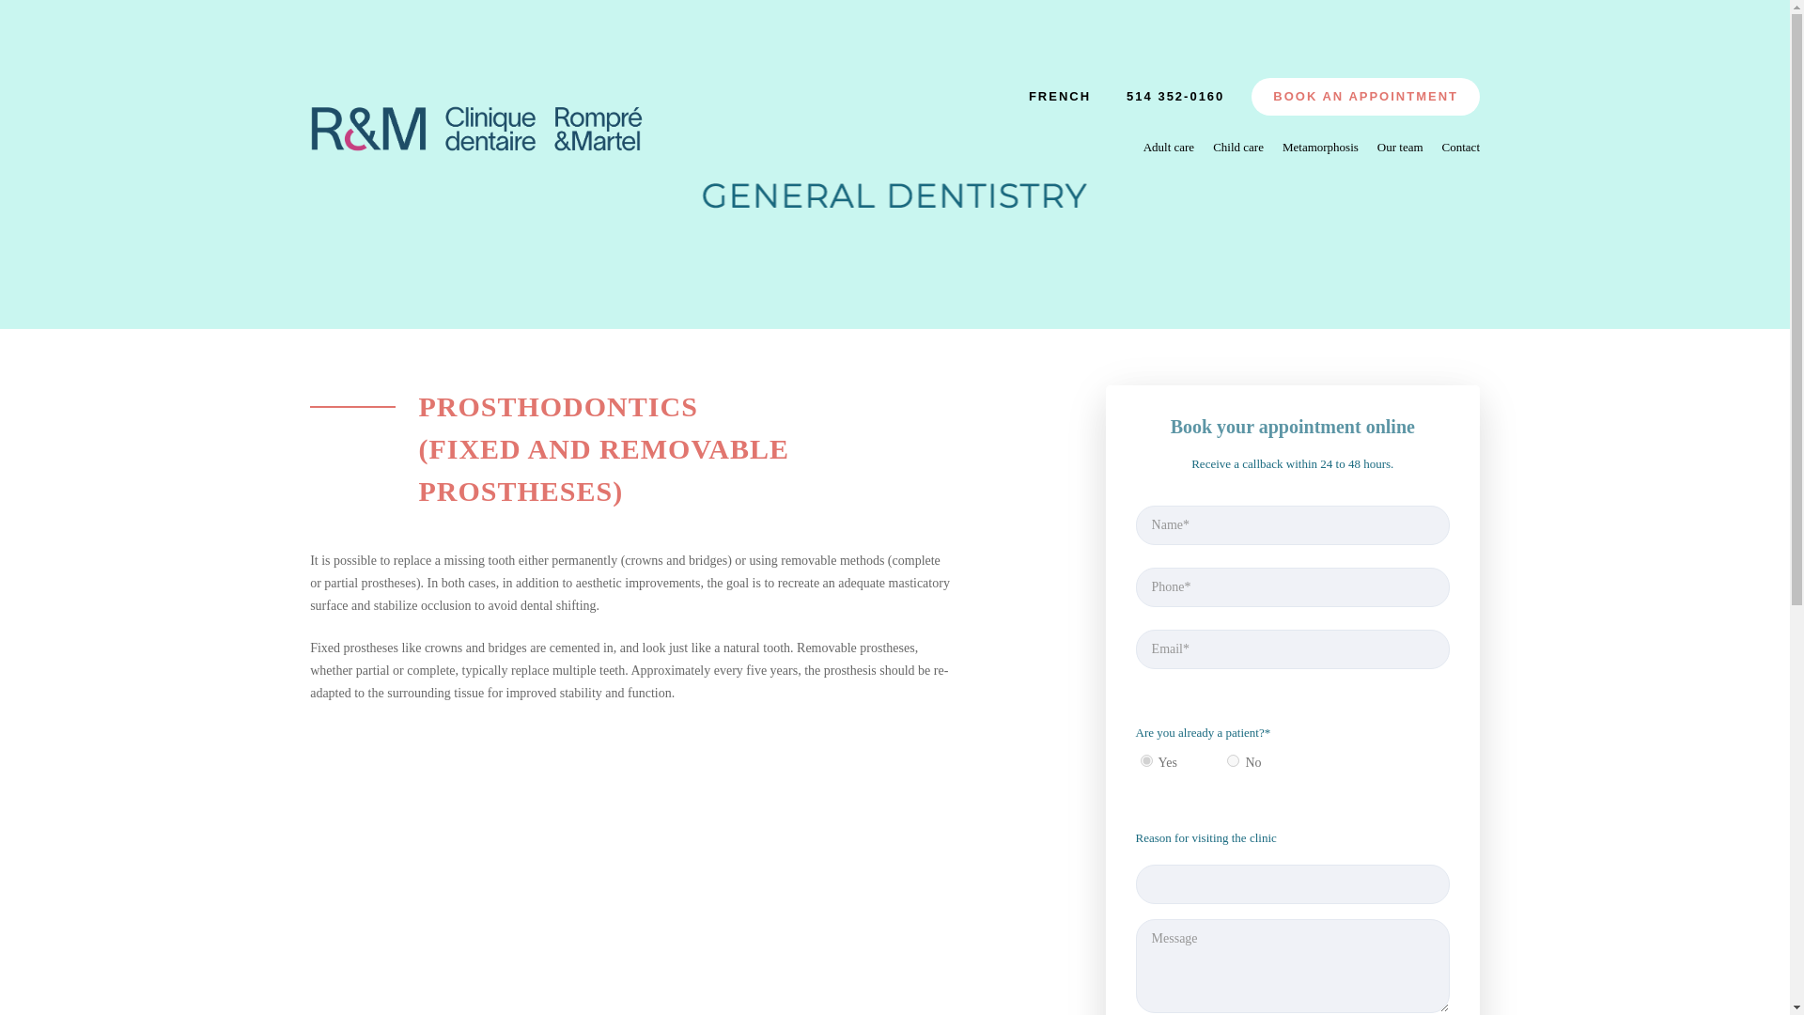  What do you see at coordinates (1169, 147) in the screenshot?
I see `Adult care` at bounding box center [1169, 147].